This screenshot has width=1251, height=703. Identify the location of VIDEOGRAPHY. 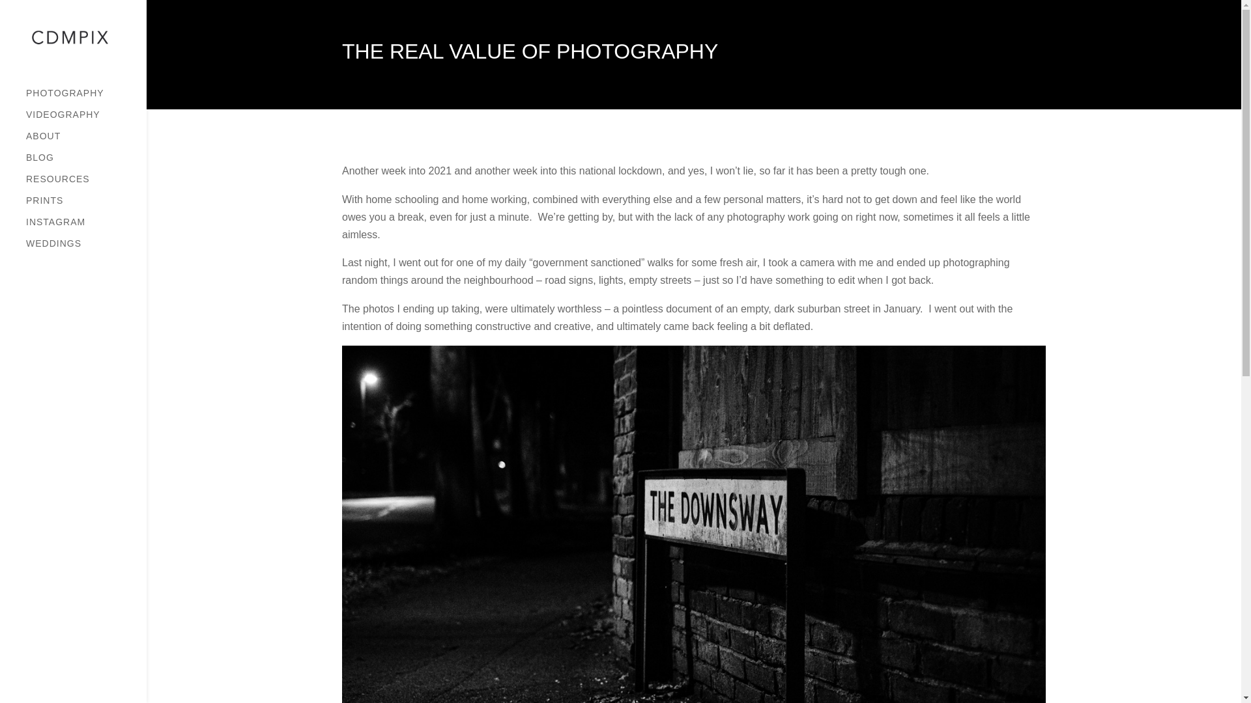
(86, 120).